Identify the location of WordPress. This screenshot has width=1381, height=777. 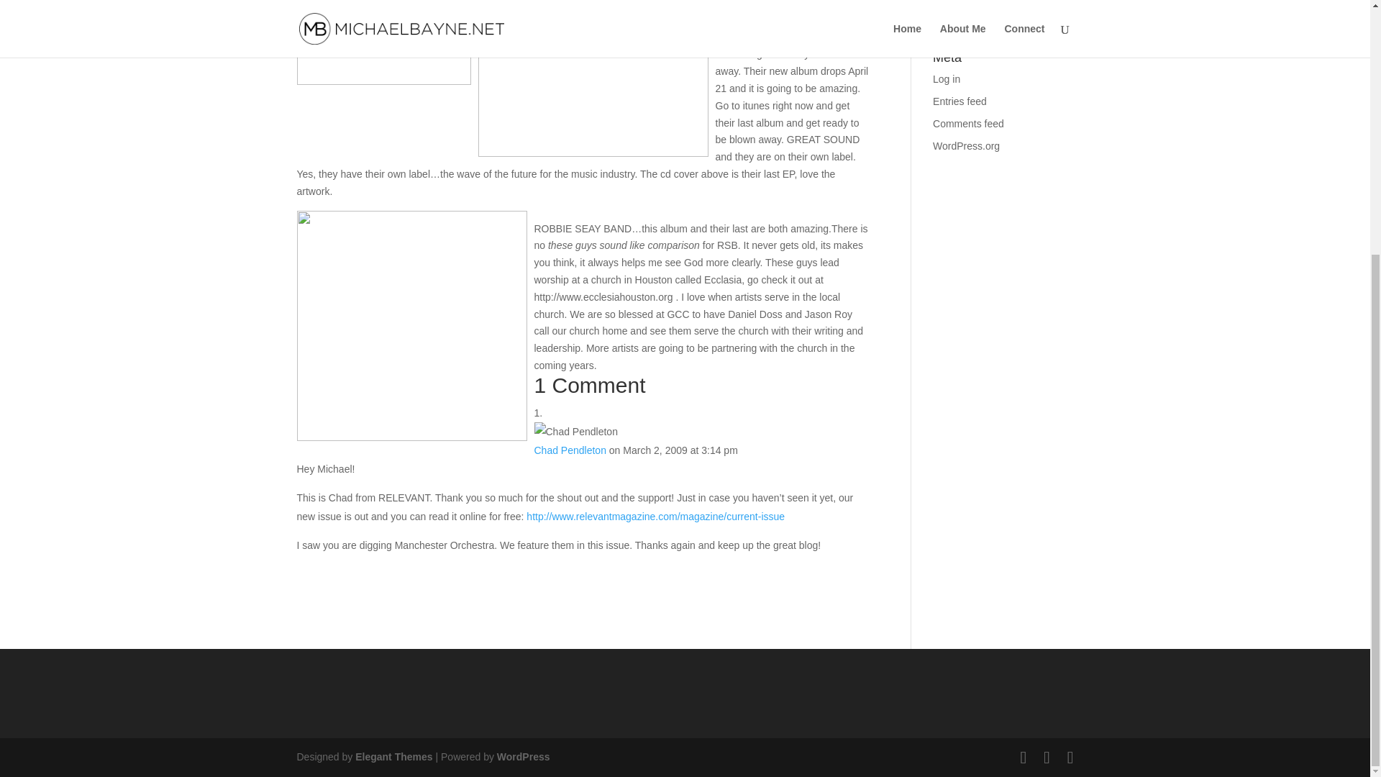
(524, 757).